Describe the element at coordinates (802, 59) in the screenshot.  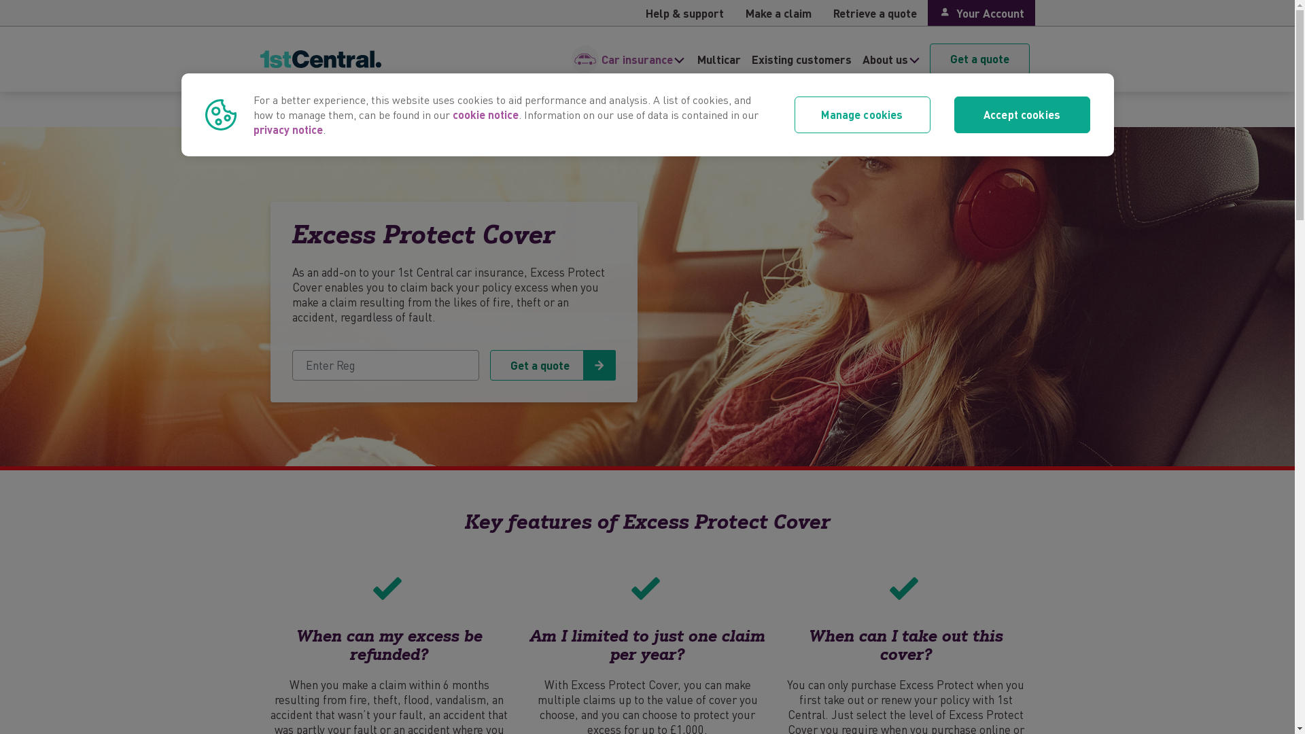
I see `Existing customers` at that location.